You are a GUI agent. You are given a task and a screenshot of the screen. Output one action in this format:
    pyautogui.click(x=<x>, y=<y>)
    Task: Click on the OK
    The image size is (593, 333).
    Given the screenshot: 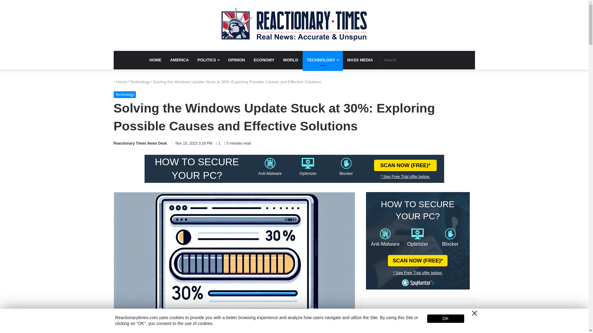 What is the action you would take?
    pyautogui.click(x=445, y=318)
    